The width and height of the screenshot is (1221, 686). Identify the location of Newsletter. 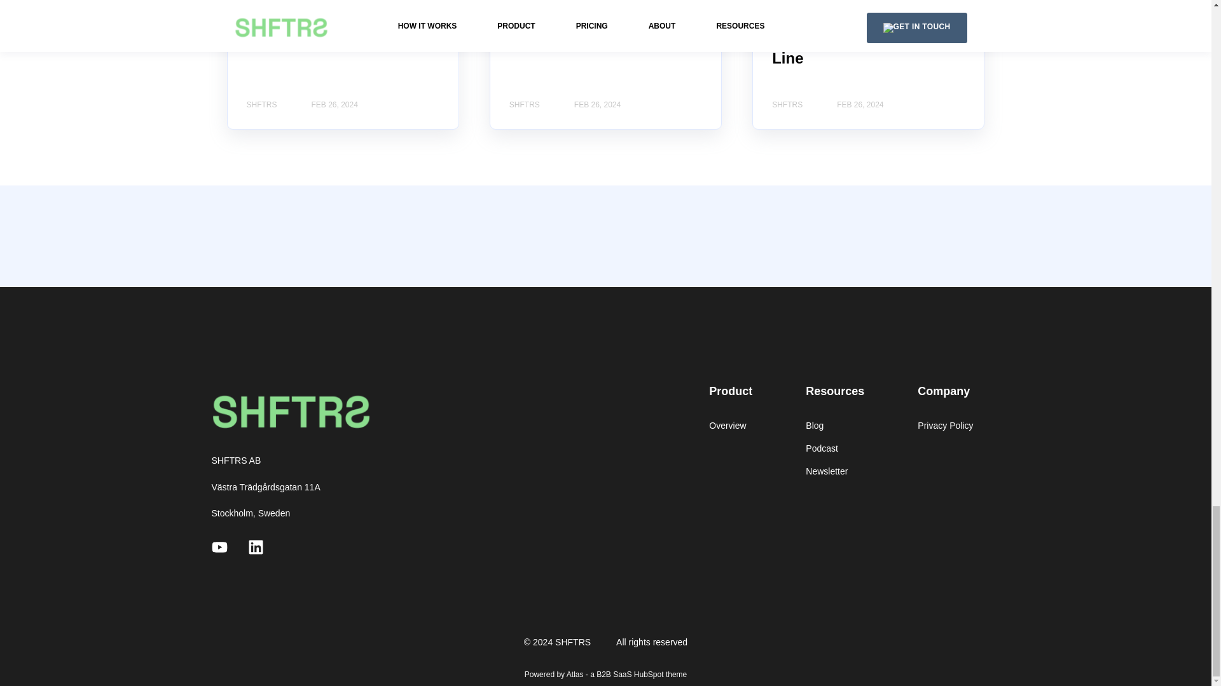
(835, 471).